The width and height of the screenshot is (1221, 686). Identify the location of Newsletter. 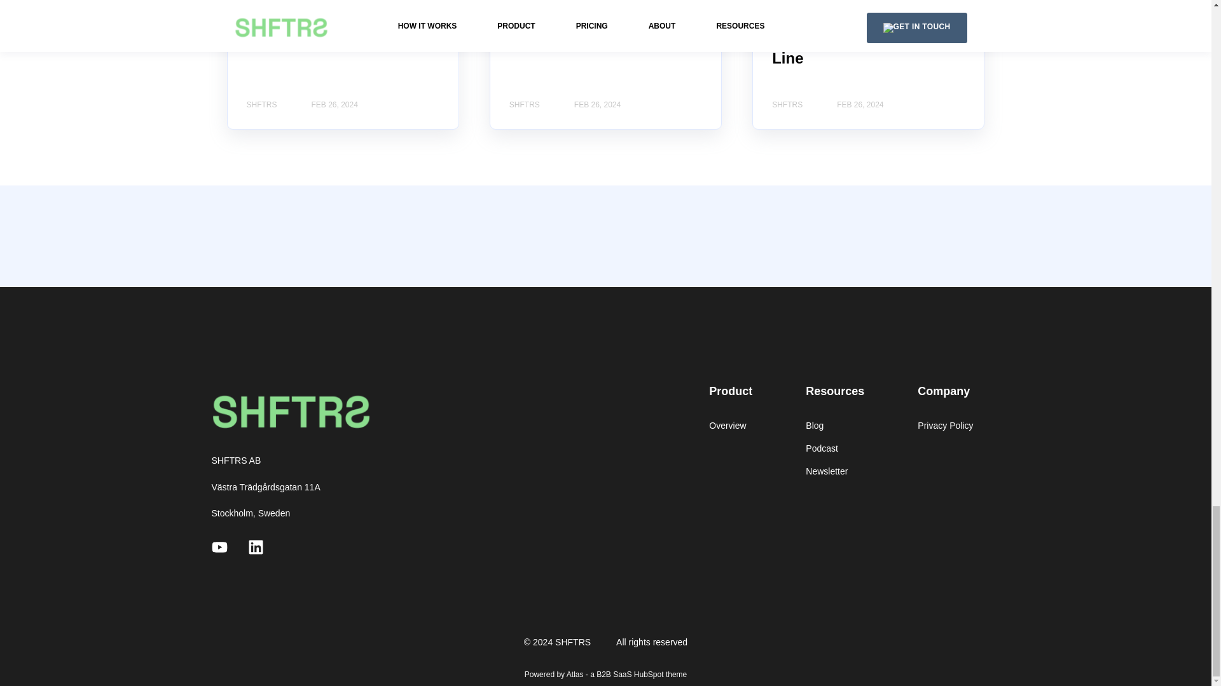
(835, 471).